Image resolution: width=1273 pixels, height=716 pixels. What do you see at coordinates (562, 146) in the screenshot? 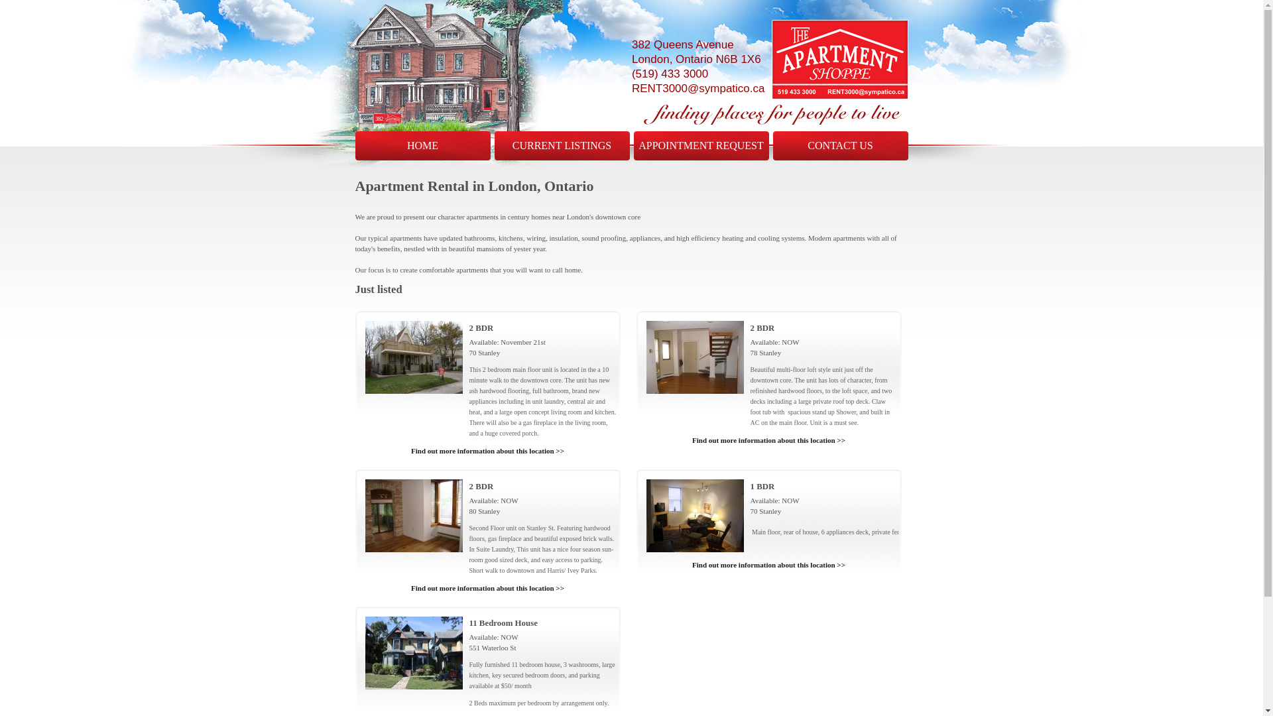
I see `CURRENT LISTINGS` at bounding box center [562, 146].